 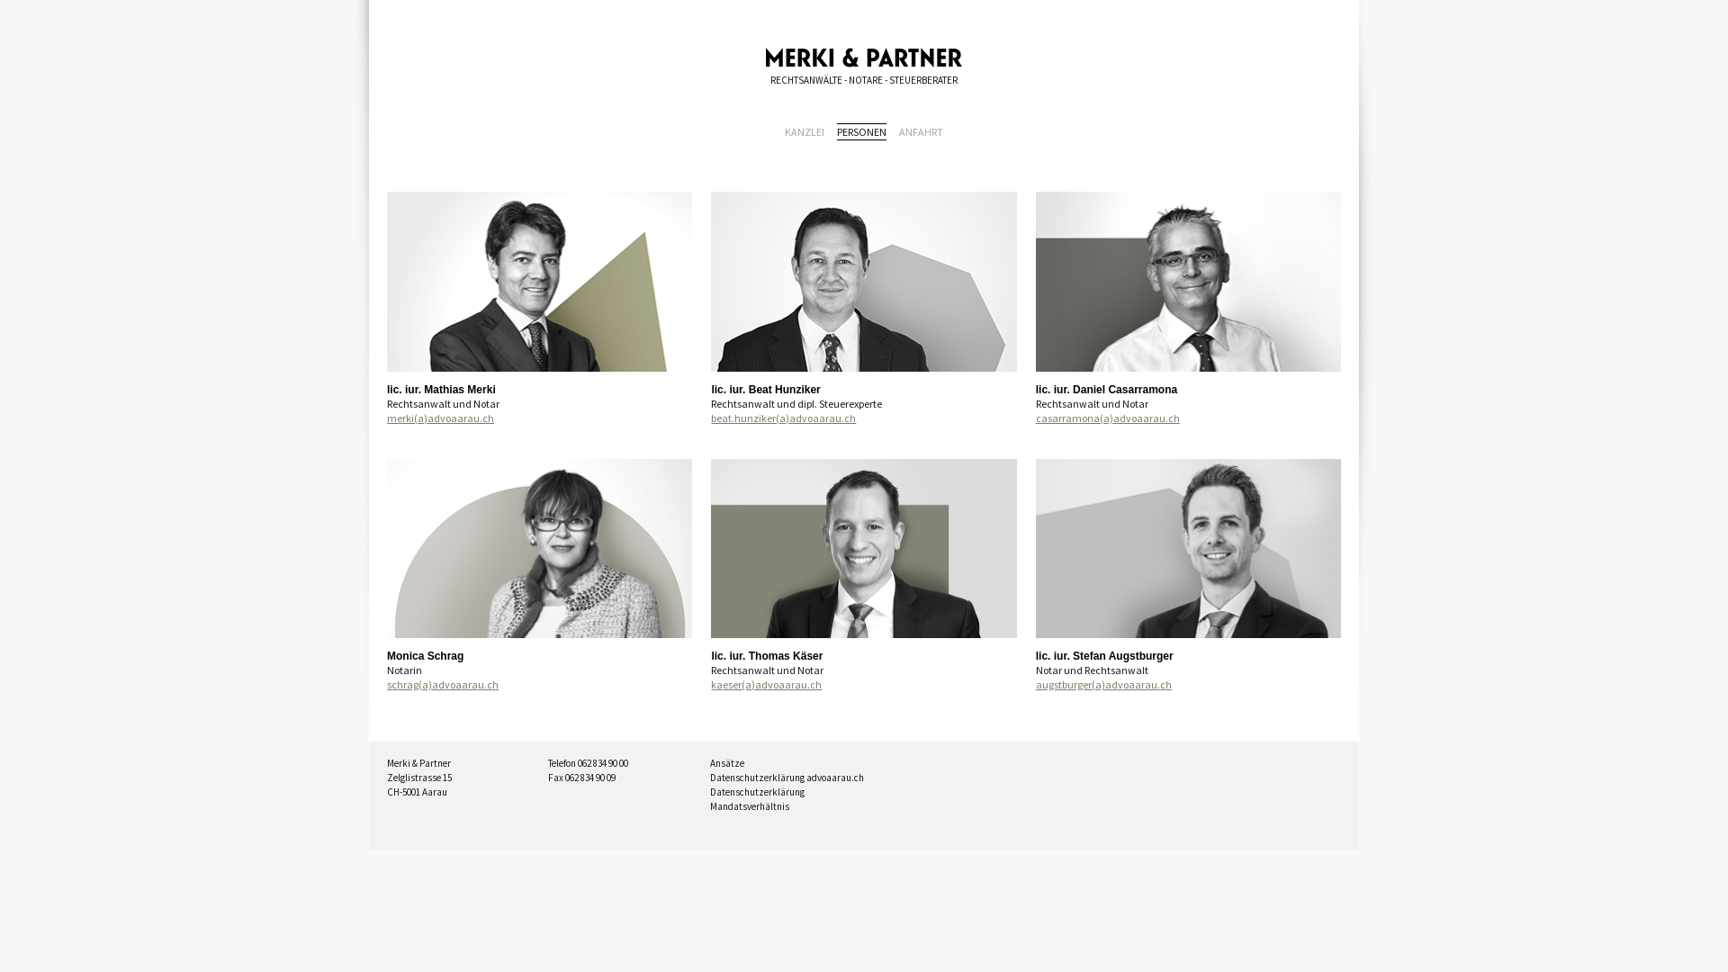 What do you see at coordinates (1188, 656) in the screenshot?
I see `lic. iur. Stefan Augstburger` at bounding box center [1188, 656].